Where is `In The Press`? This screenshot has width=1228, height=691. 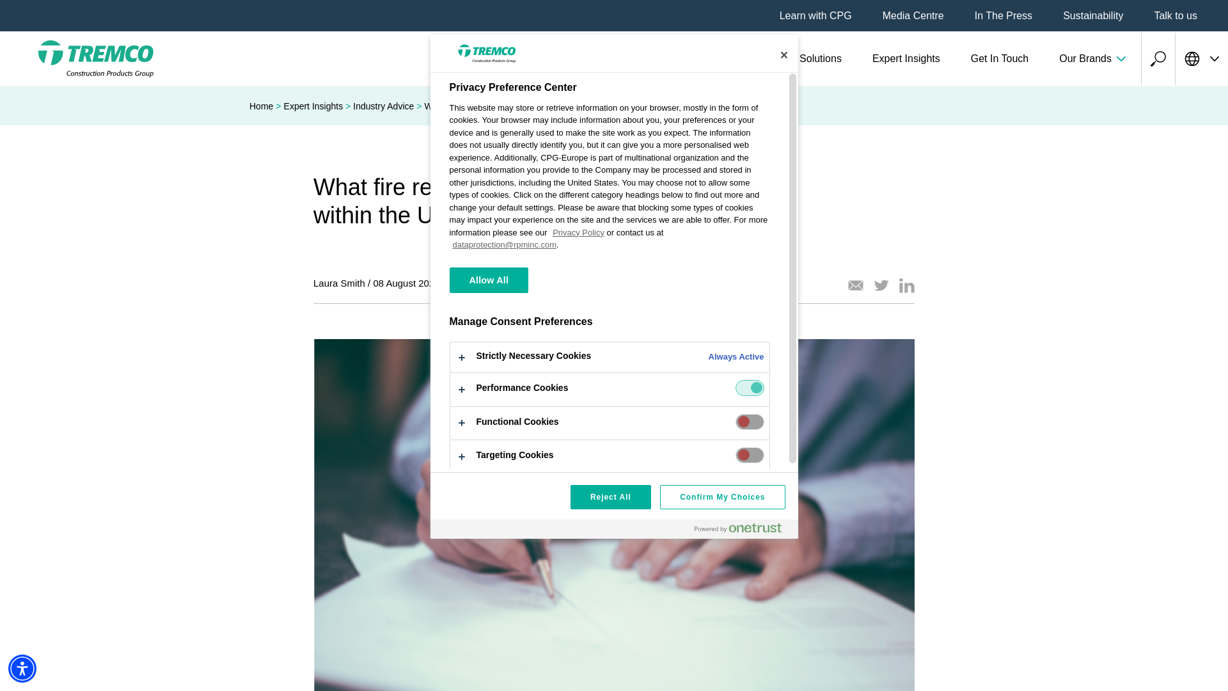
In The Press is located at coordinates (1004, 15).